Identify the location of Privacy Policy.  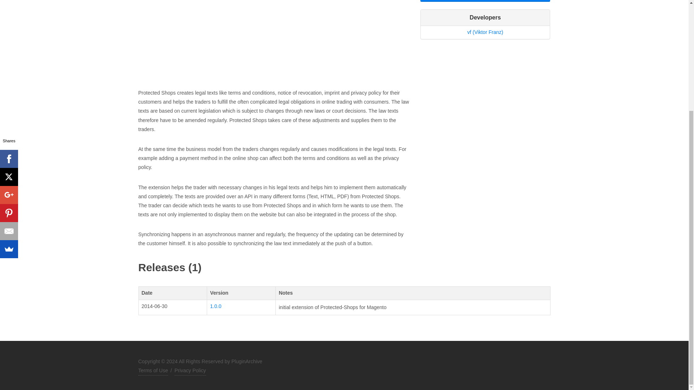
(190, 371).